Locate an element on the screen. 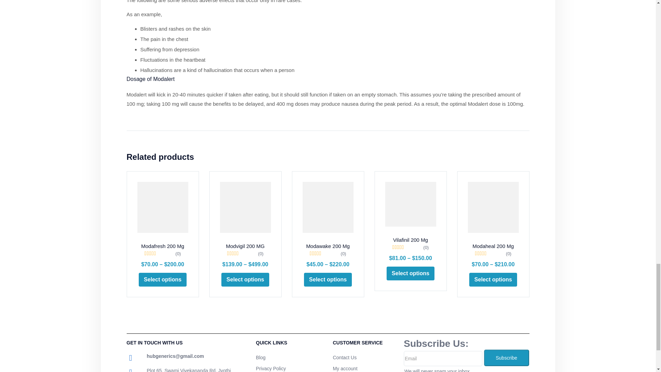 The image size is (661, 372). Modafresh 200 Mg is located at coordinates (162, 207).